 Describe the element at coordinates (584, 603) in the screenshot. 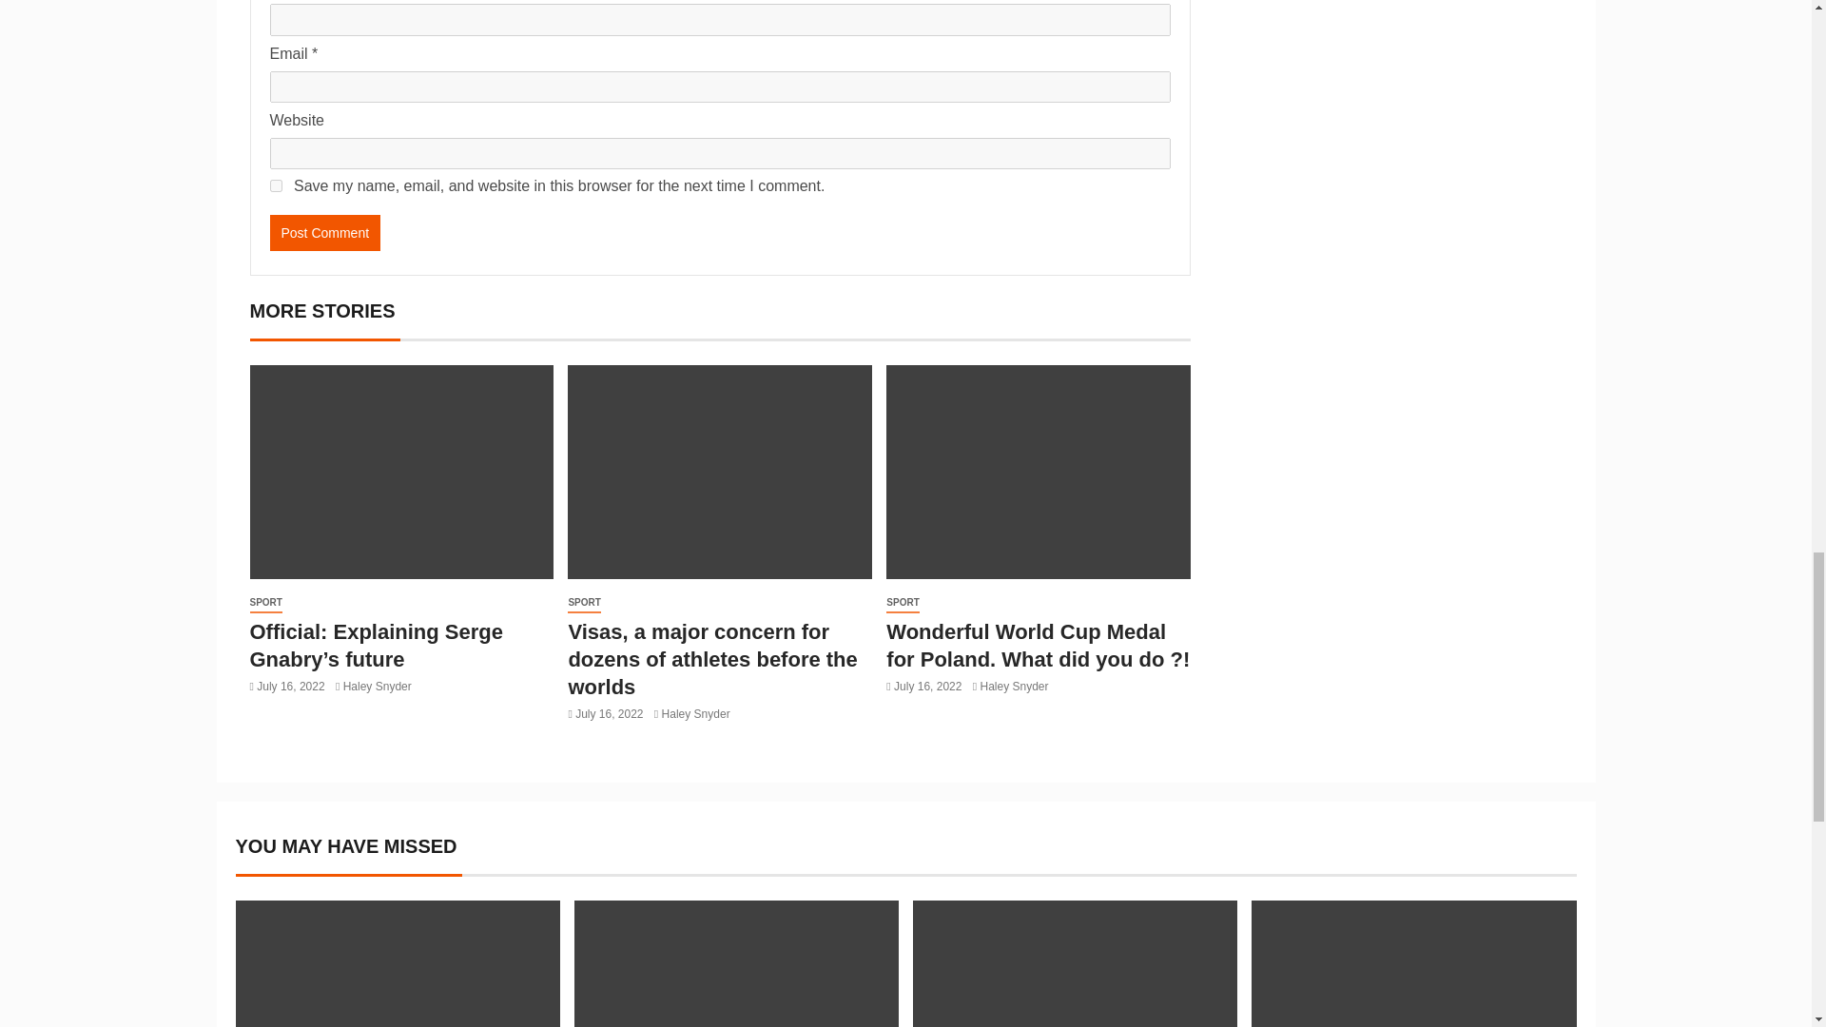

I see `SPORT` at that location.